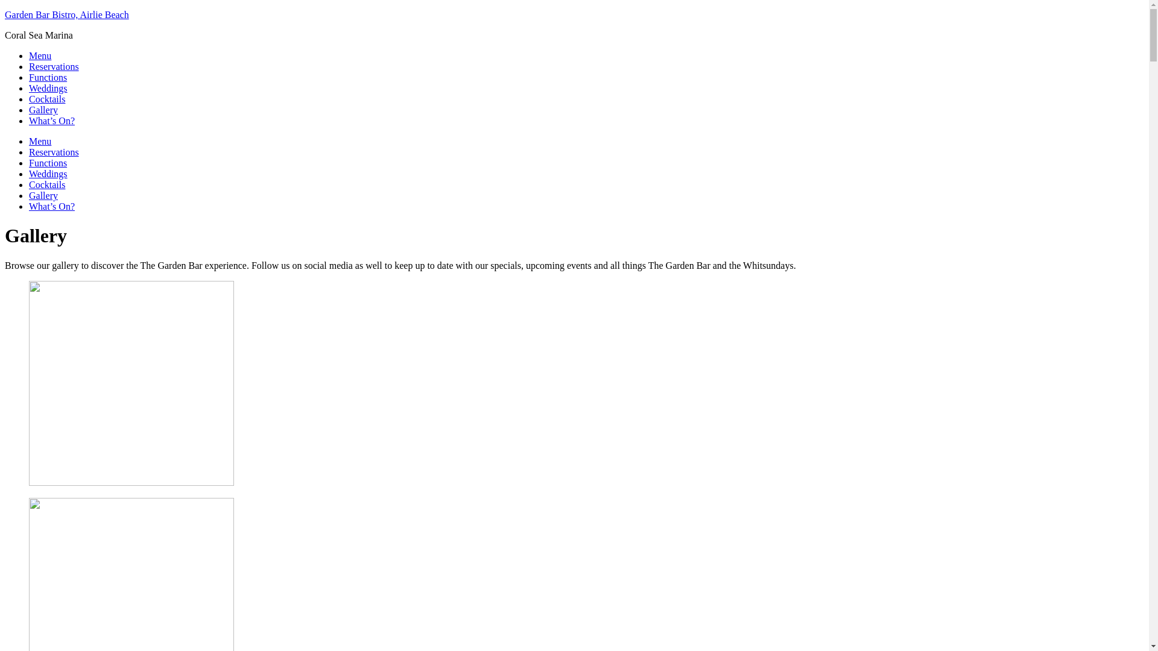  I want to click on Menu, so click(40, 141).